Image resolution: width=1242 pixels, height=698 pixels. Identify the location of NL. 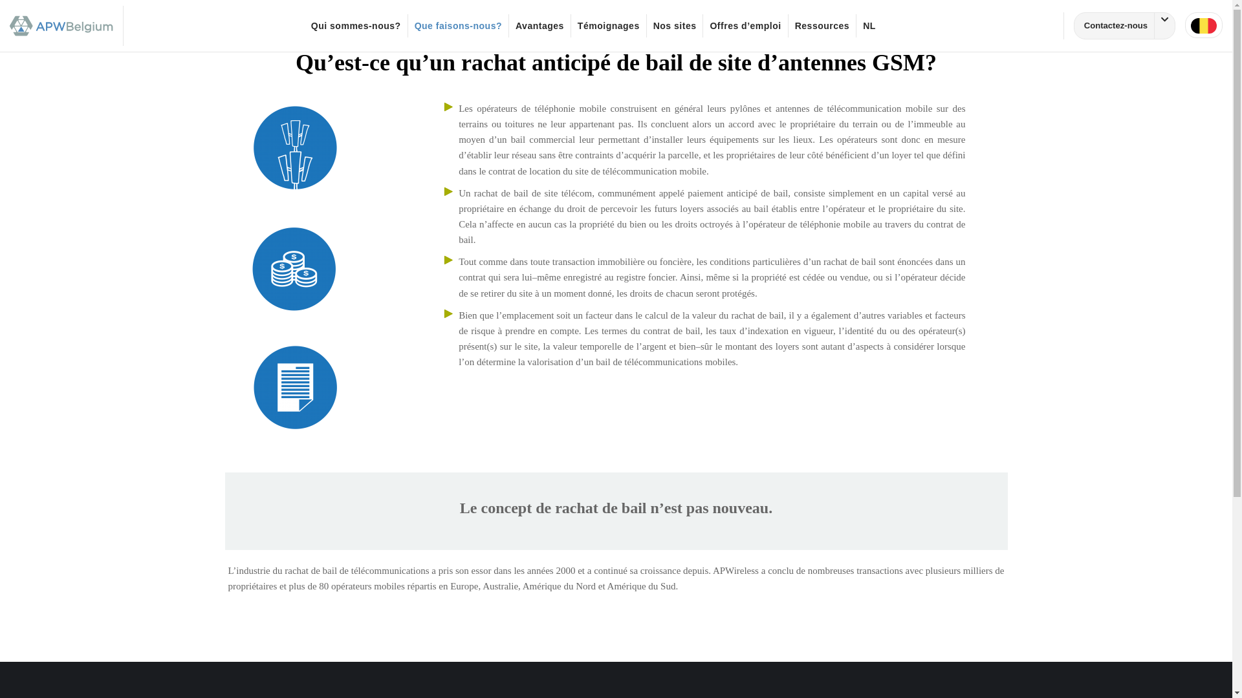
(869, 26).